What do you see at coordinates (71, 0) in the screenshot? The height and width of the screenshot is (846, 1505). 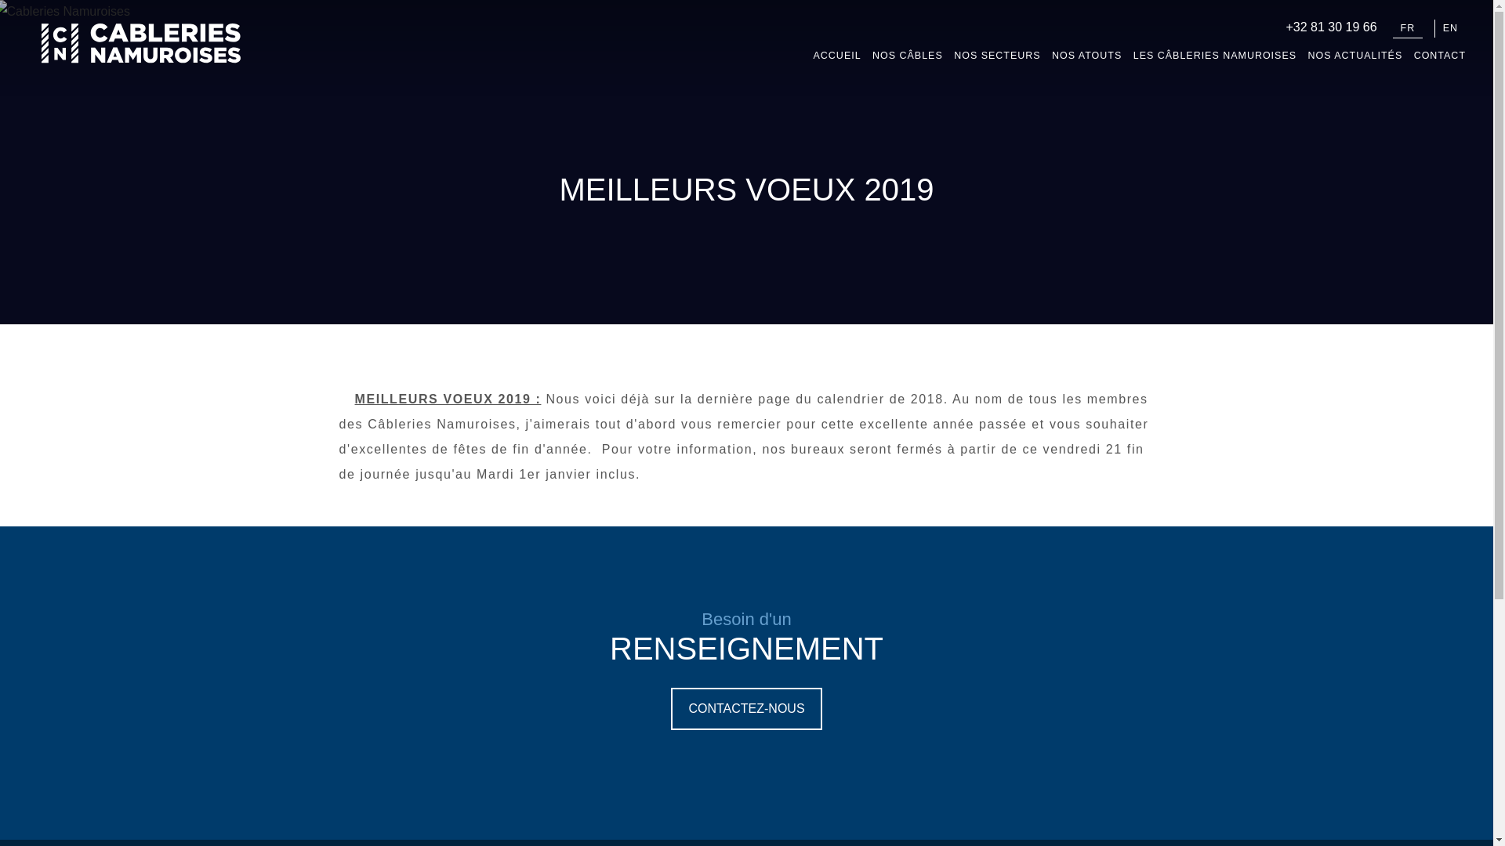 I see `Aller au contenu principal` at bounding box center [71, 0].